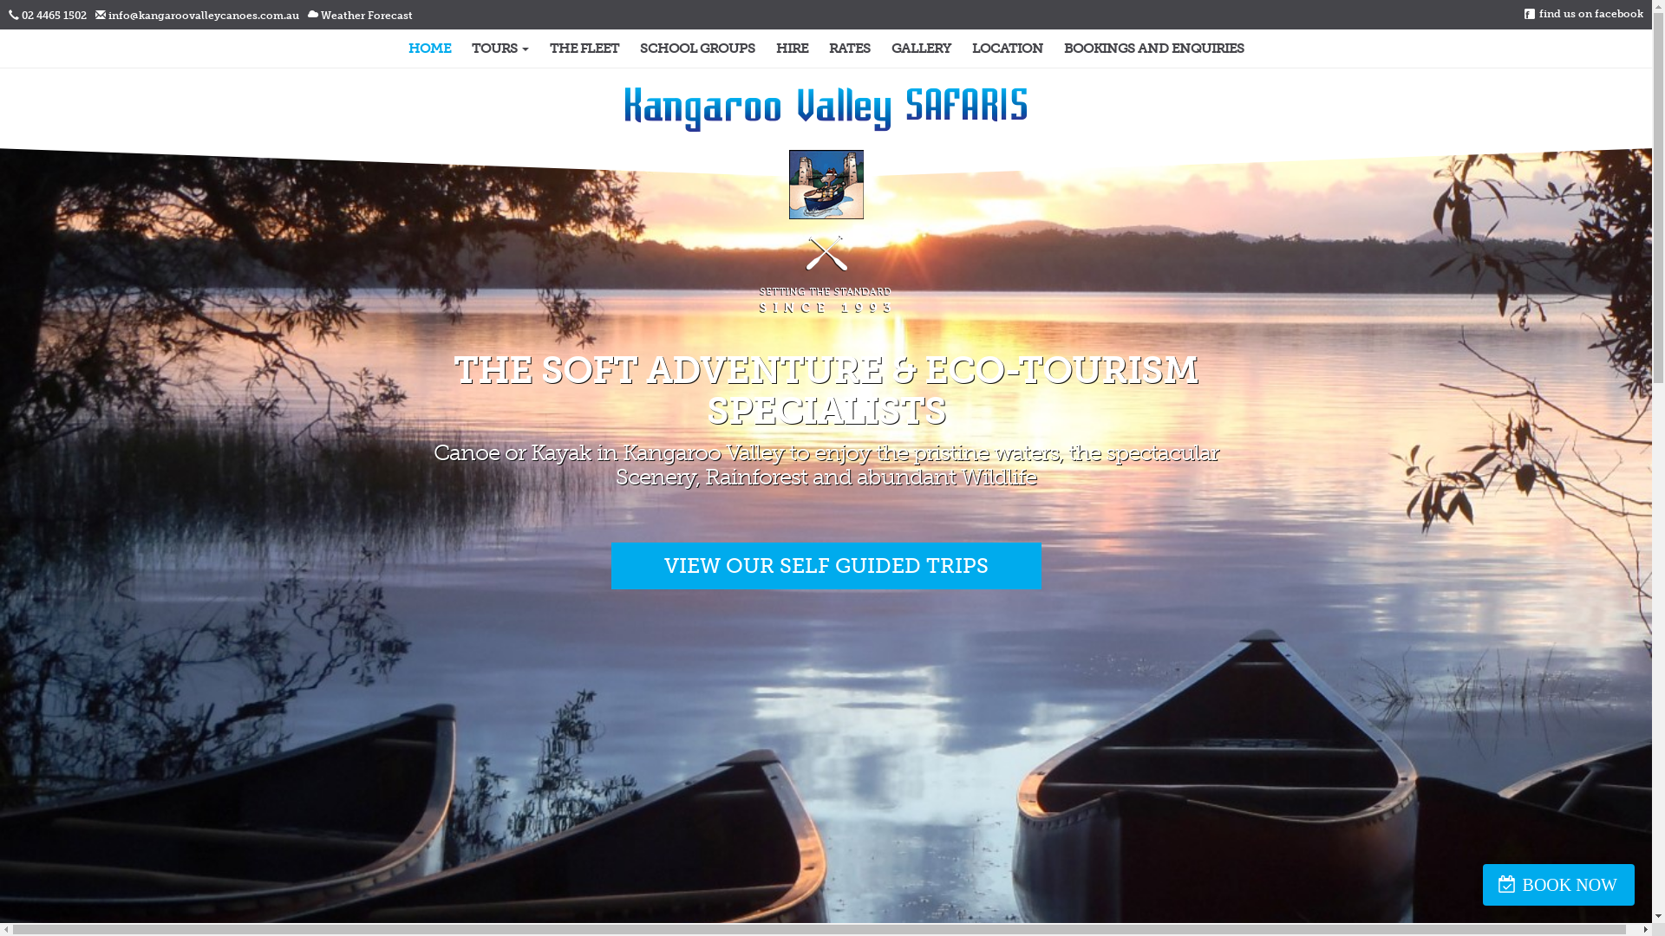  I want to click on SCHOOL GROUPS, so click(697, 49).